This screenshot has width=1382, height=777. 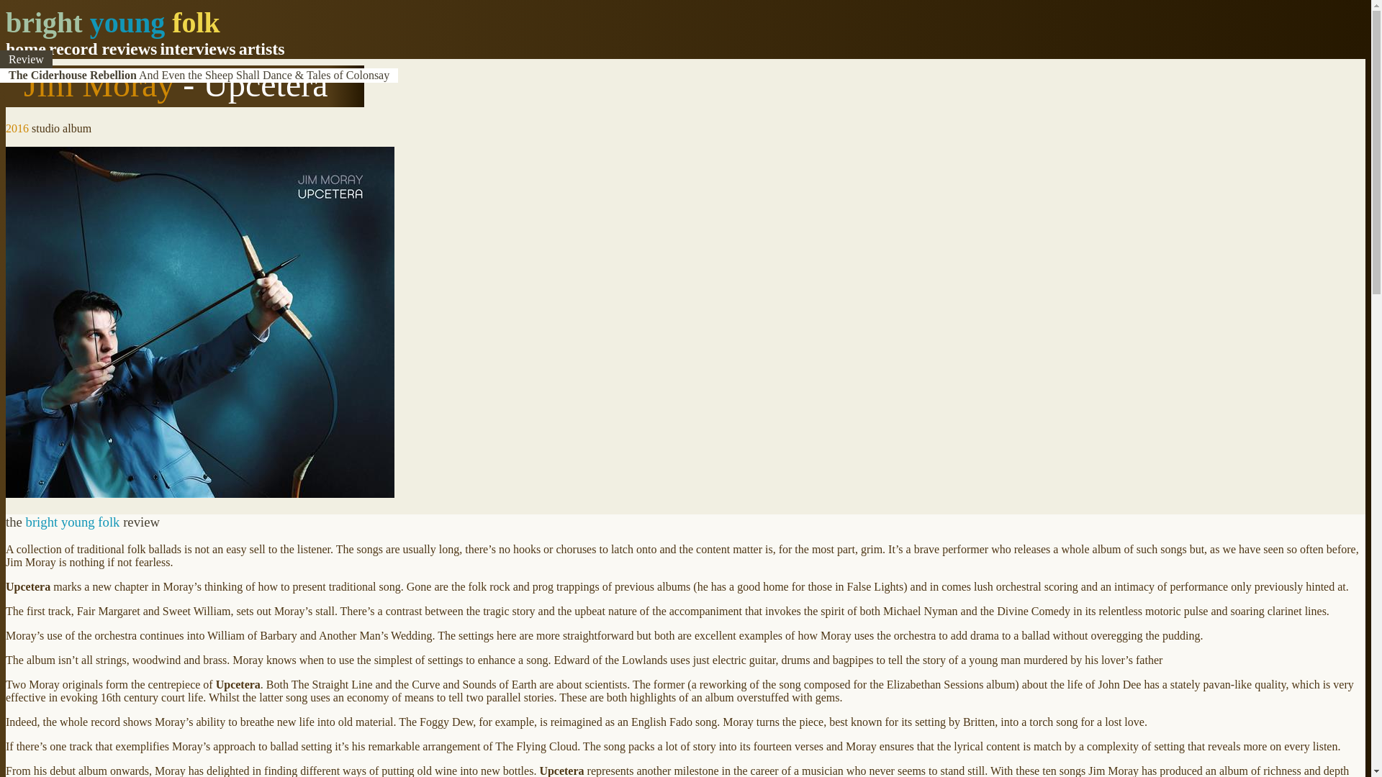 I want to click on bright young folk, so click(x=112, y=22).